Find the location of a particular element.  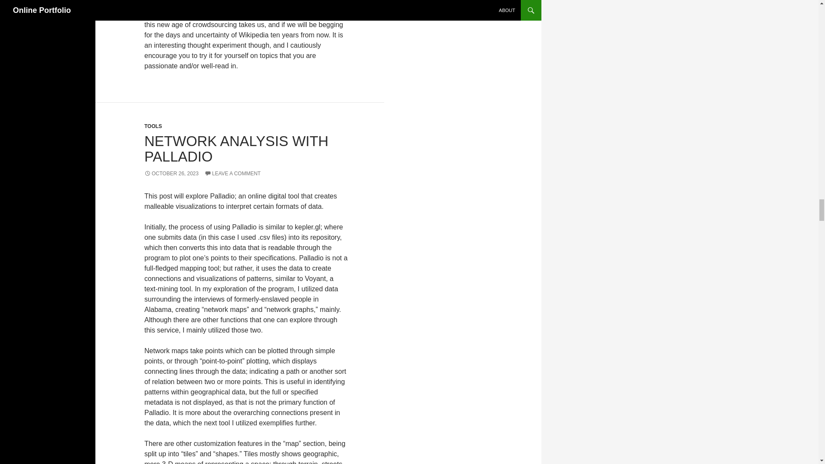

NETWORK ANALYSIS WITH PALLADIO is located at coordinates (236, 149).